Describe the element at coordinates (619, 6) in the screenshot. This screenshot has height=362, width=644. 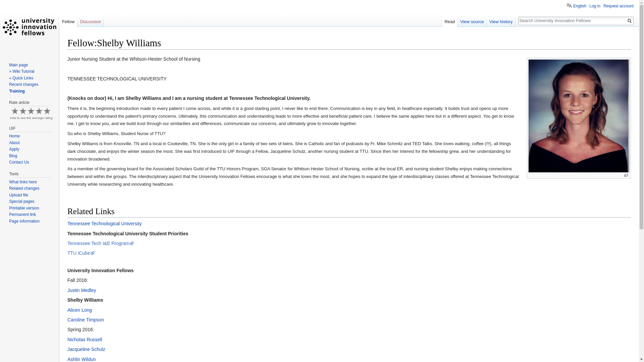
I see `Request account` at that location.